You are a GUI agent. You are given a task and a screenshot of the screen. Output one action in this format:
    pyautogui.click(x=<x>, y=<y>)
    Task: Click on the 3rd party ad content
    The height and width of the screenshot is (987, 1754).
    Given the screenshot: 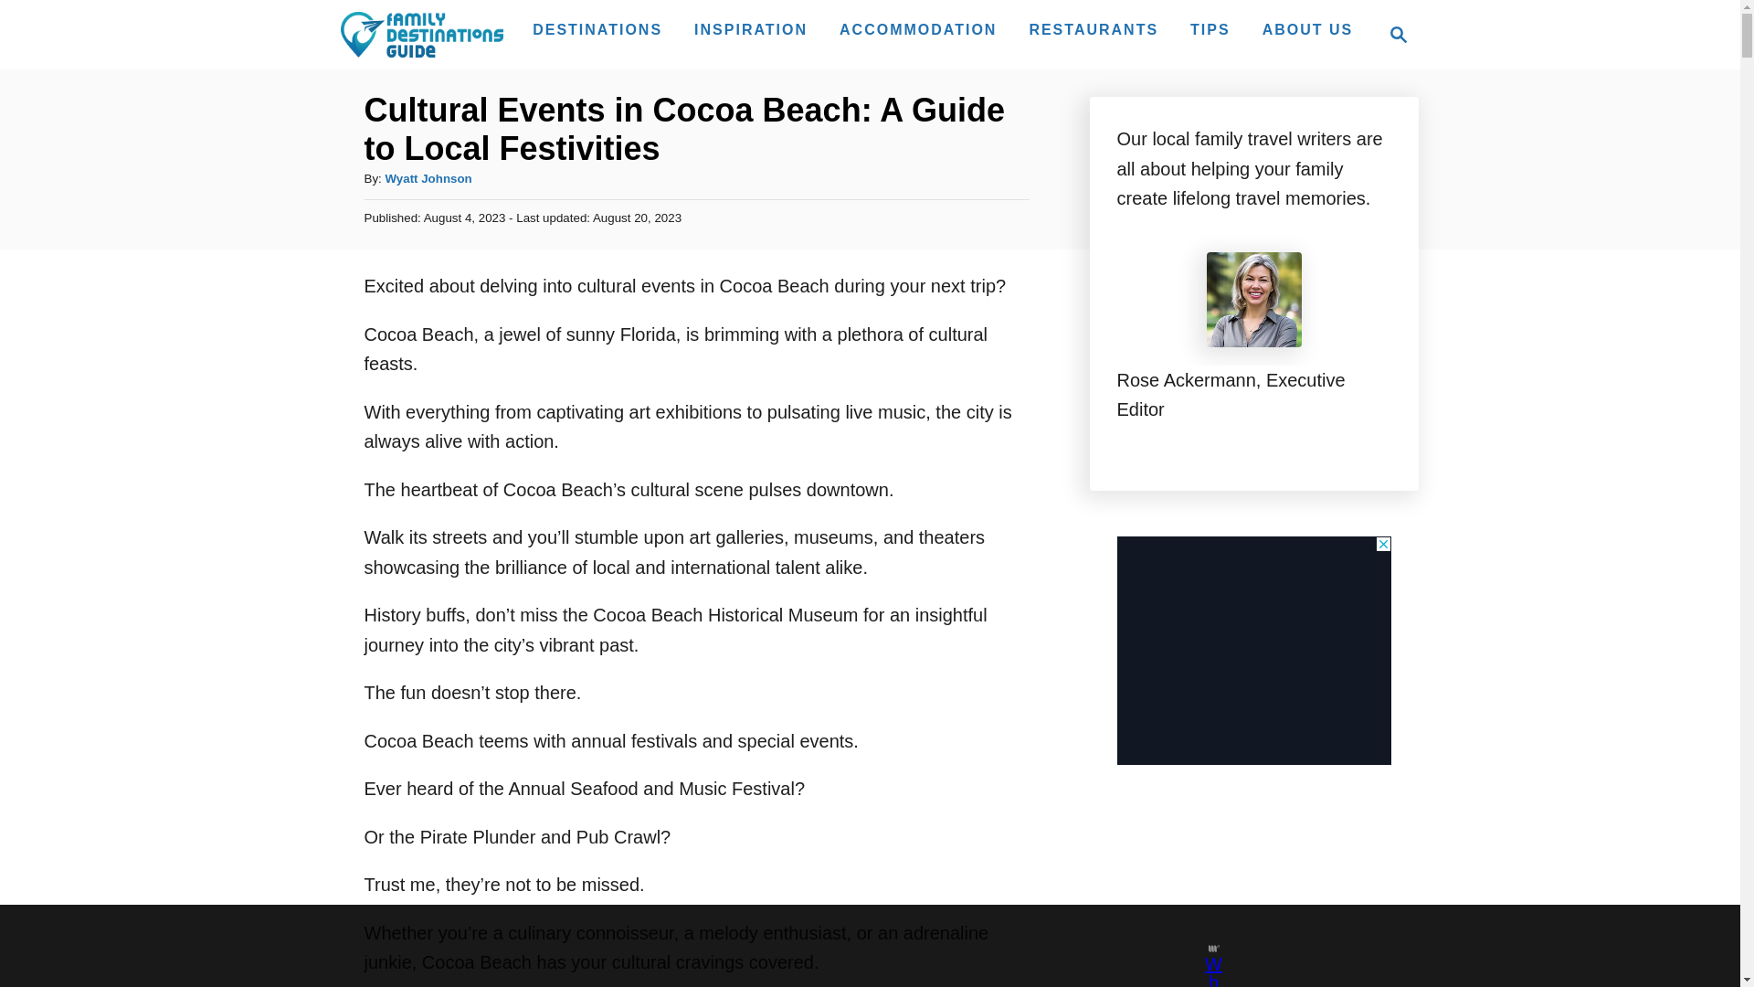 What is the action you would take?
    pyautogui.click(x=853, y=946)
    